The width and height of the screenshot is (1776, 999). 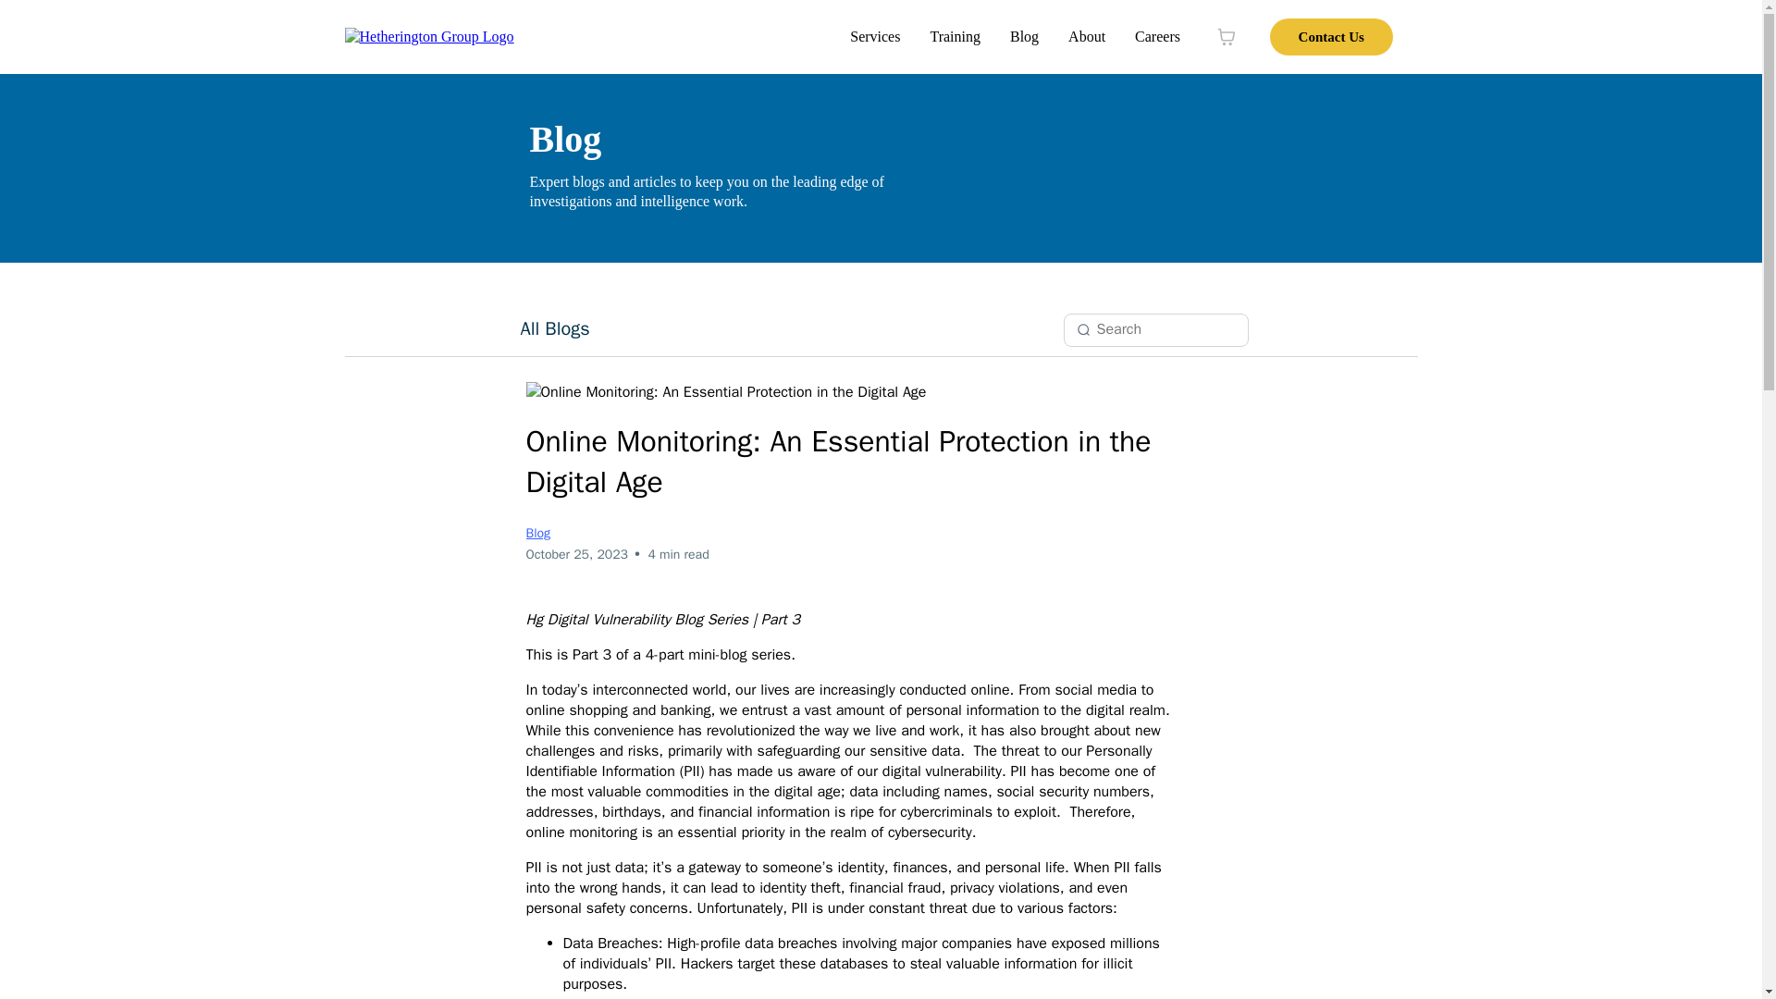 I want to click on Blog, so click(x=538, y=533).